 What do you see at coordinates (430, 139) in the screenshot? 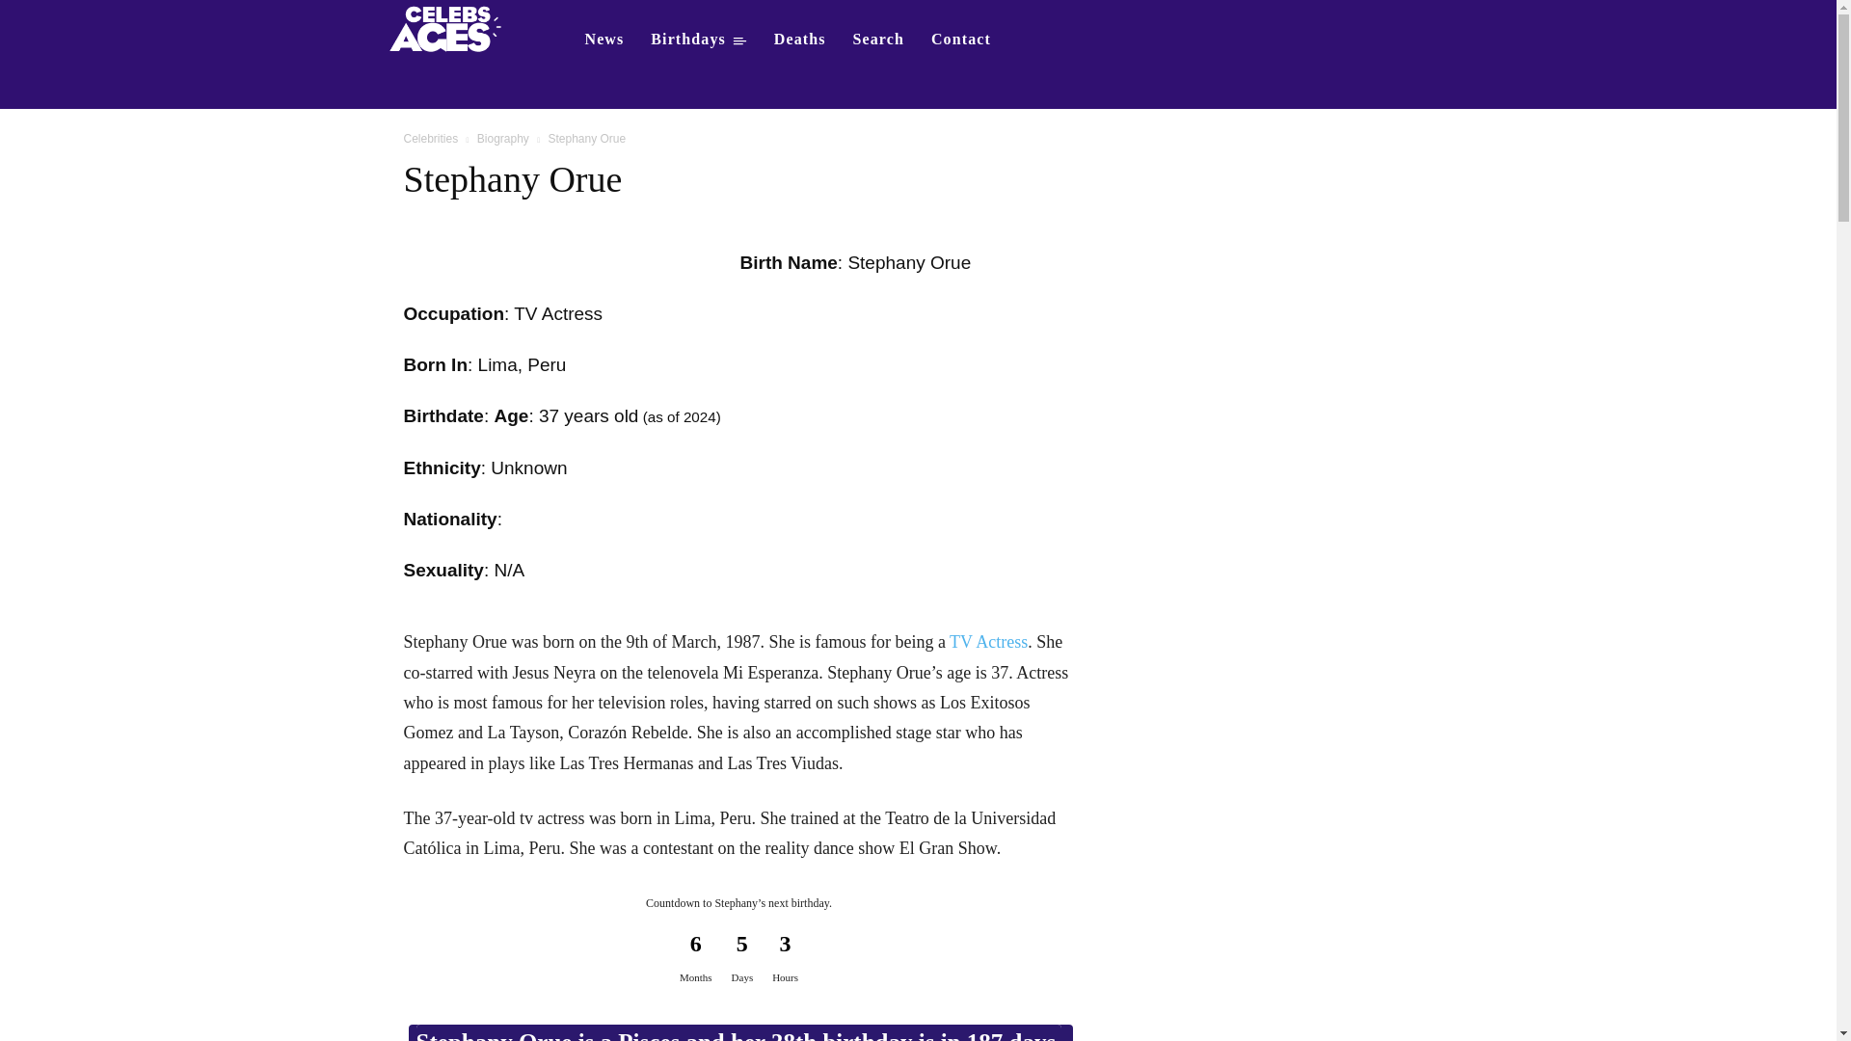
I see `Celebrities` at bounding box center [430, 139].